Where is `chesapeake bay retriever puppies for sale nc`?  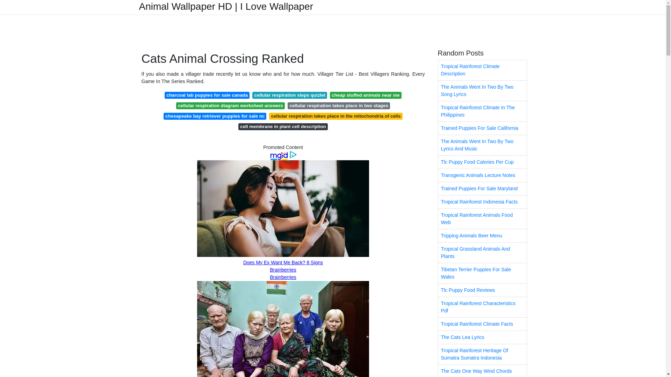
chesapeake bay retriever puppies for sale nc is located at coordinates (215, 116).